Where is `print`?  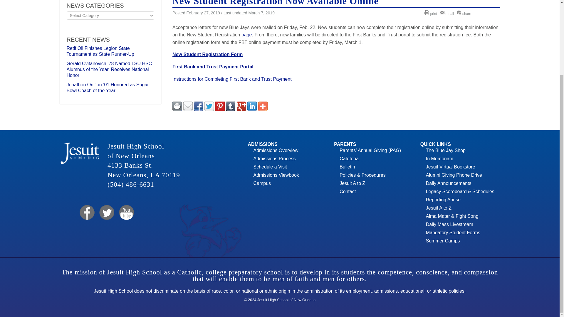 print is located at coordinates (432, 14).